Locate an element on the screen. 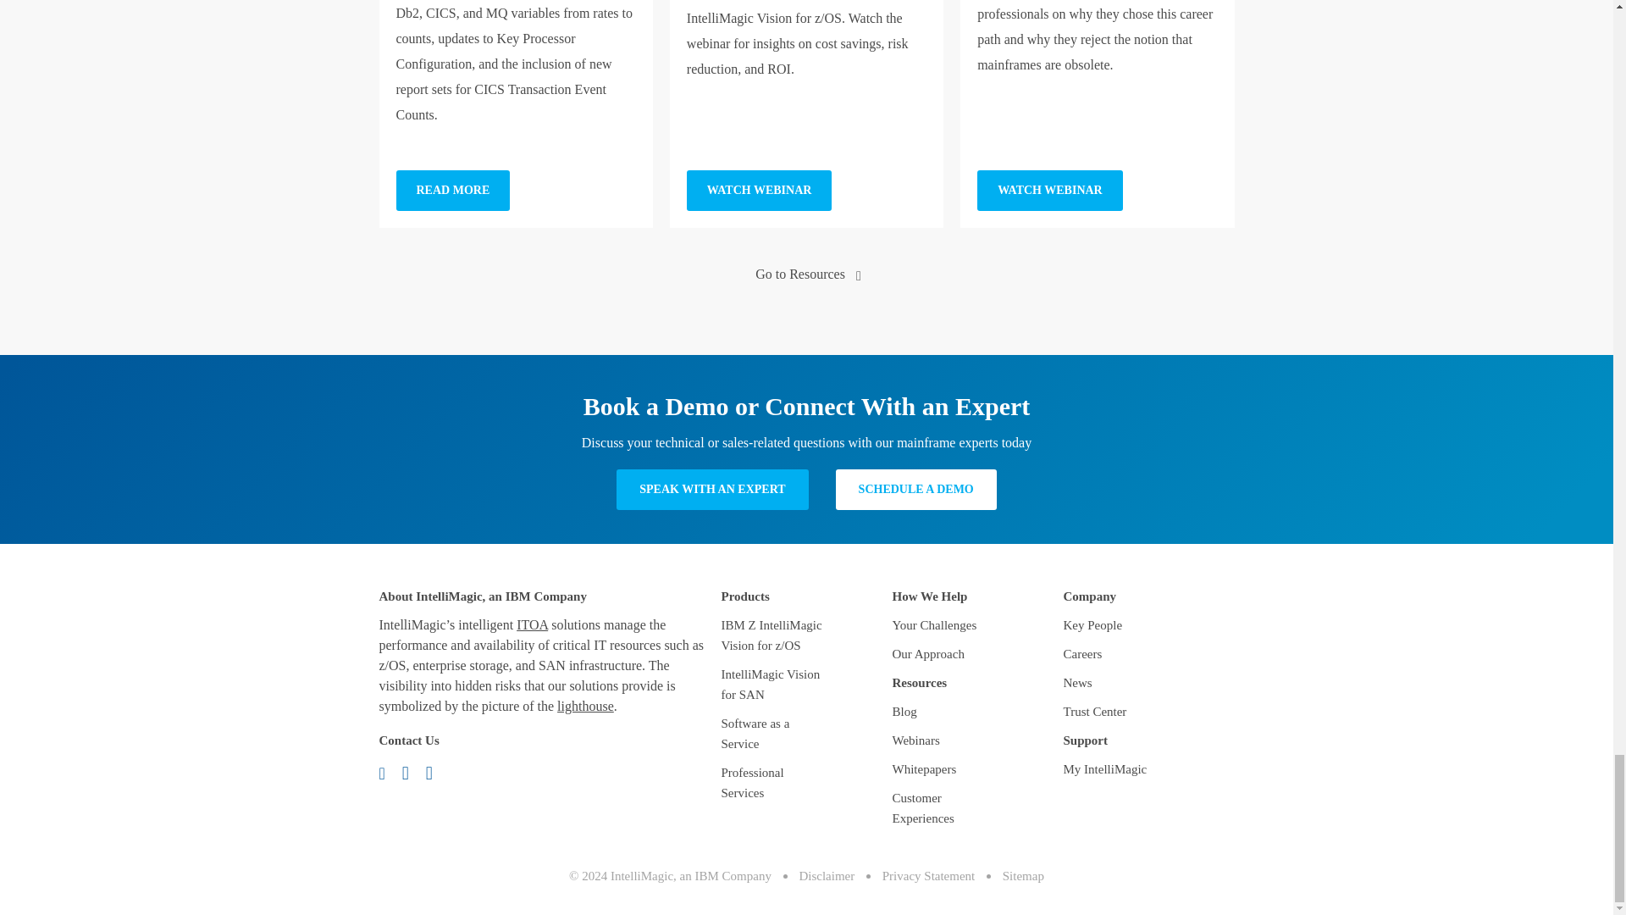 This screenshot has height=915, width=1626. Speak with an Expert is located at coordinates (711, 490).